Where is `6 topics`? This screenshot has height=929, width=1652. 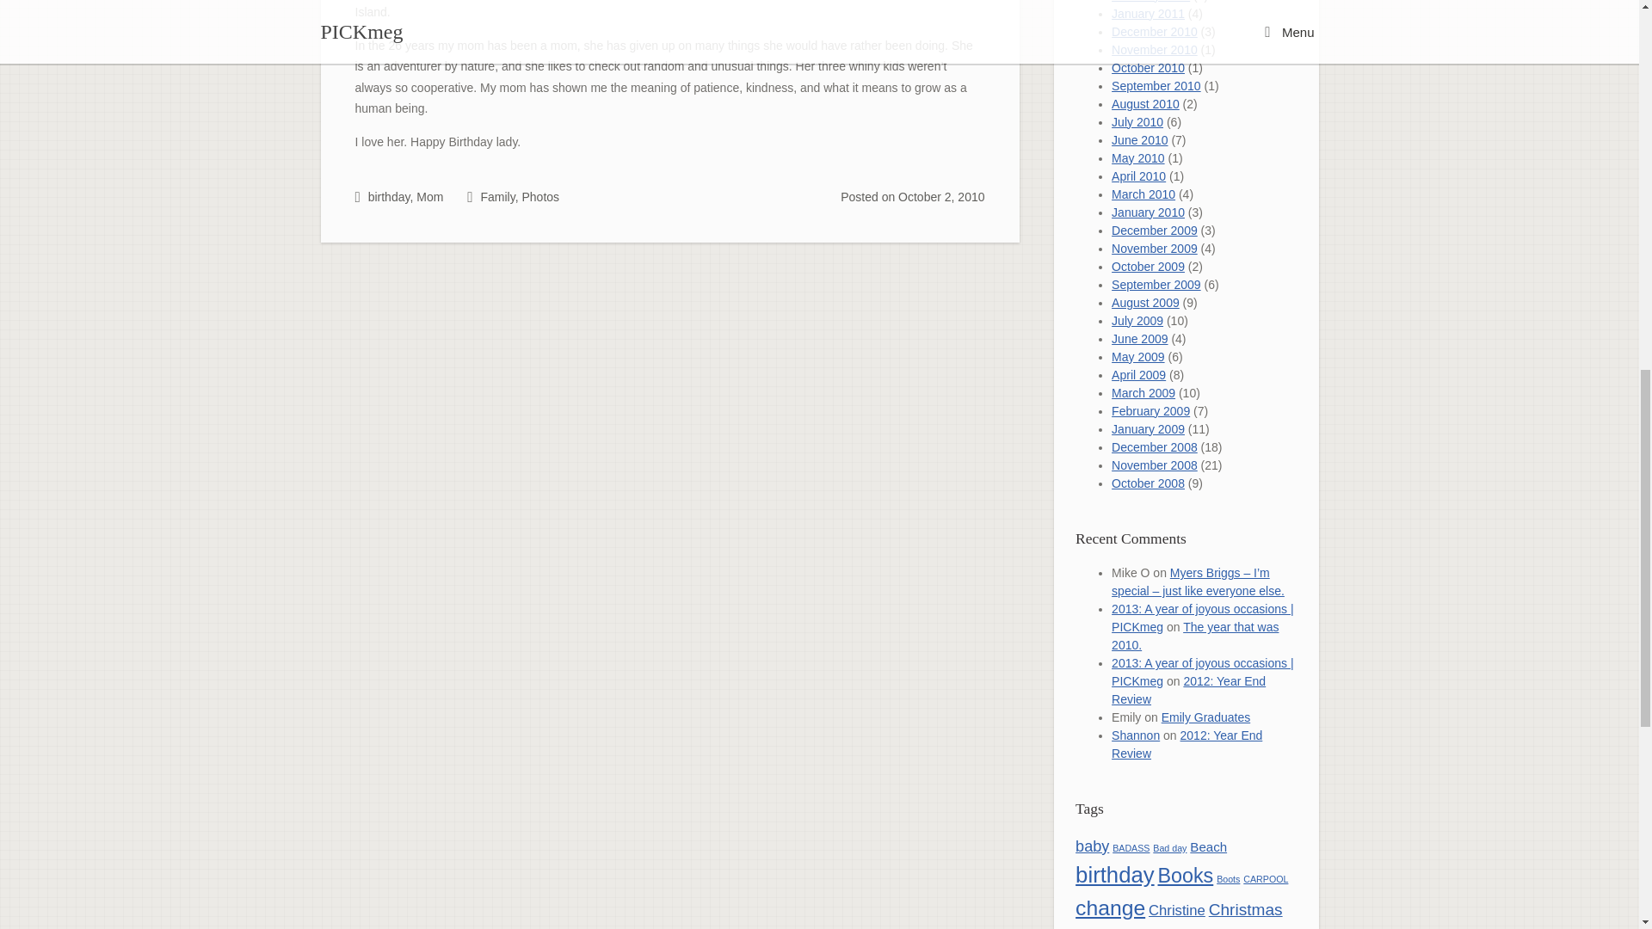 6 topics is located at coordinates (1091, 846).